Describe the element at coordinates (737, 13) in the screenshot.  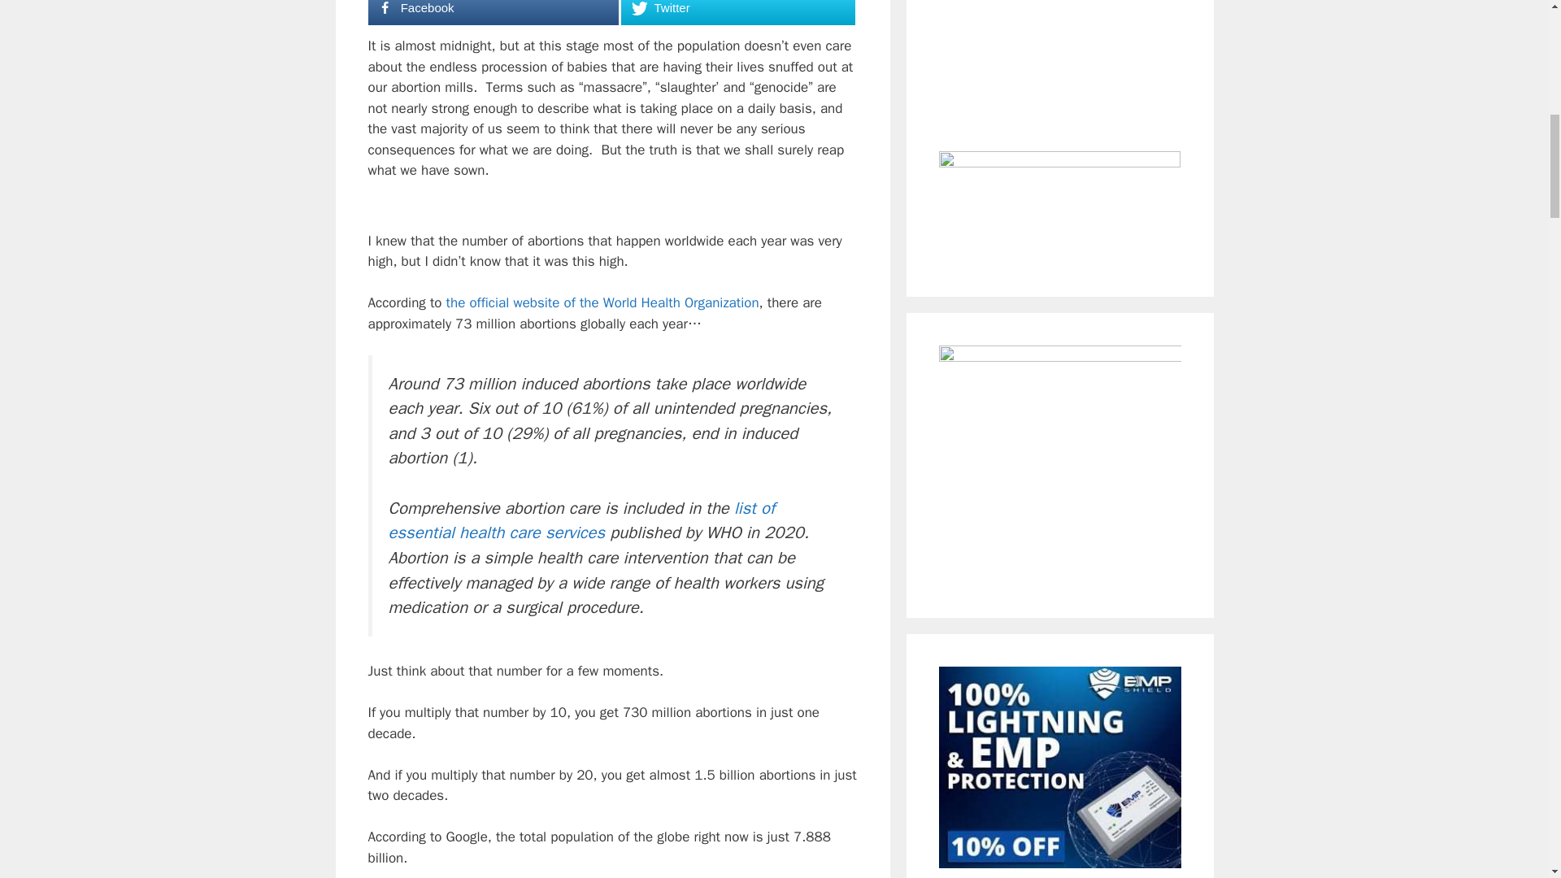
I see `Twitter` at that location.